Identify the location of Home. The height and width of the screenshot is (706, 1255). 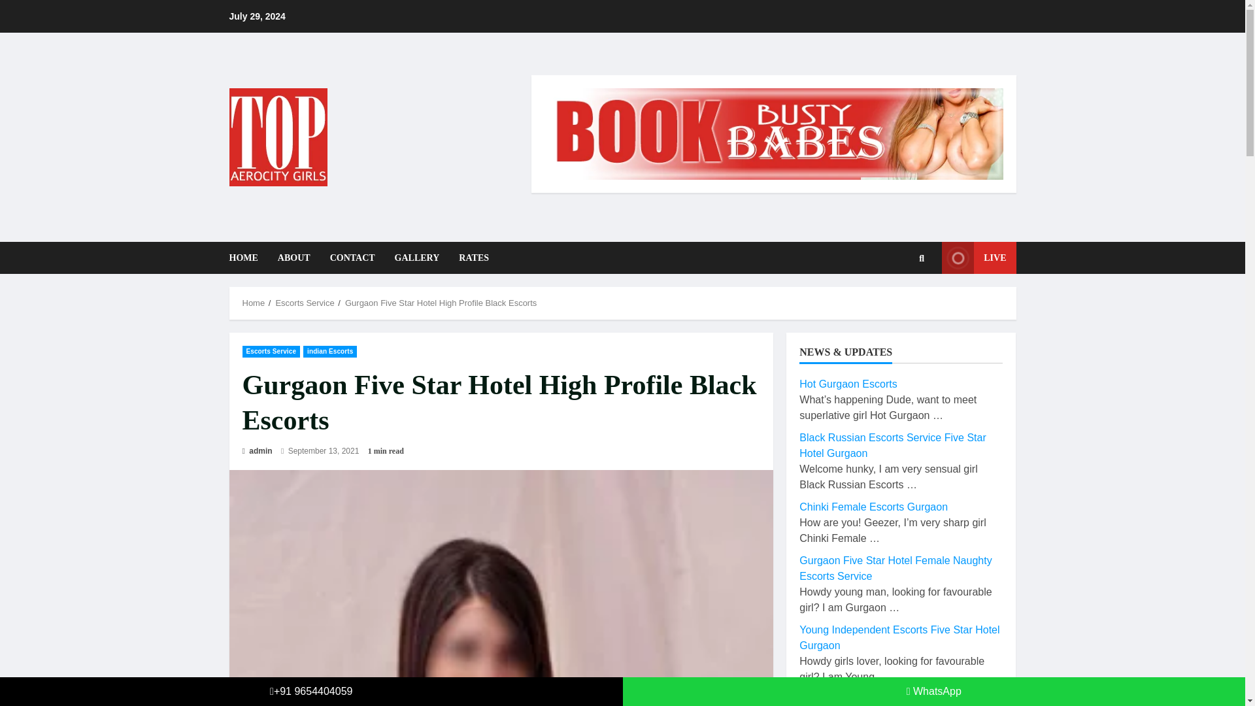
(254, 302).